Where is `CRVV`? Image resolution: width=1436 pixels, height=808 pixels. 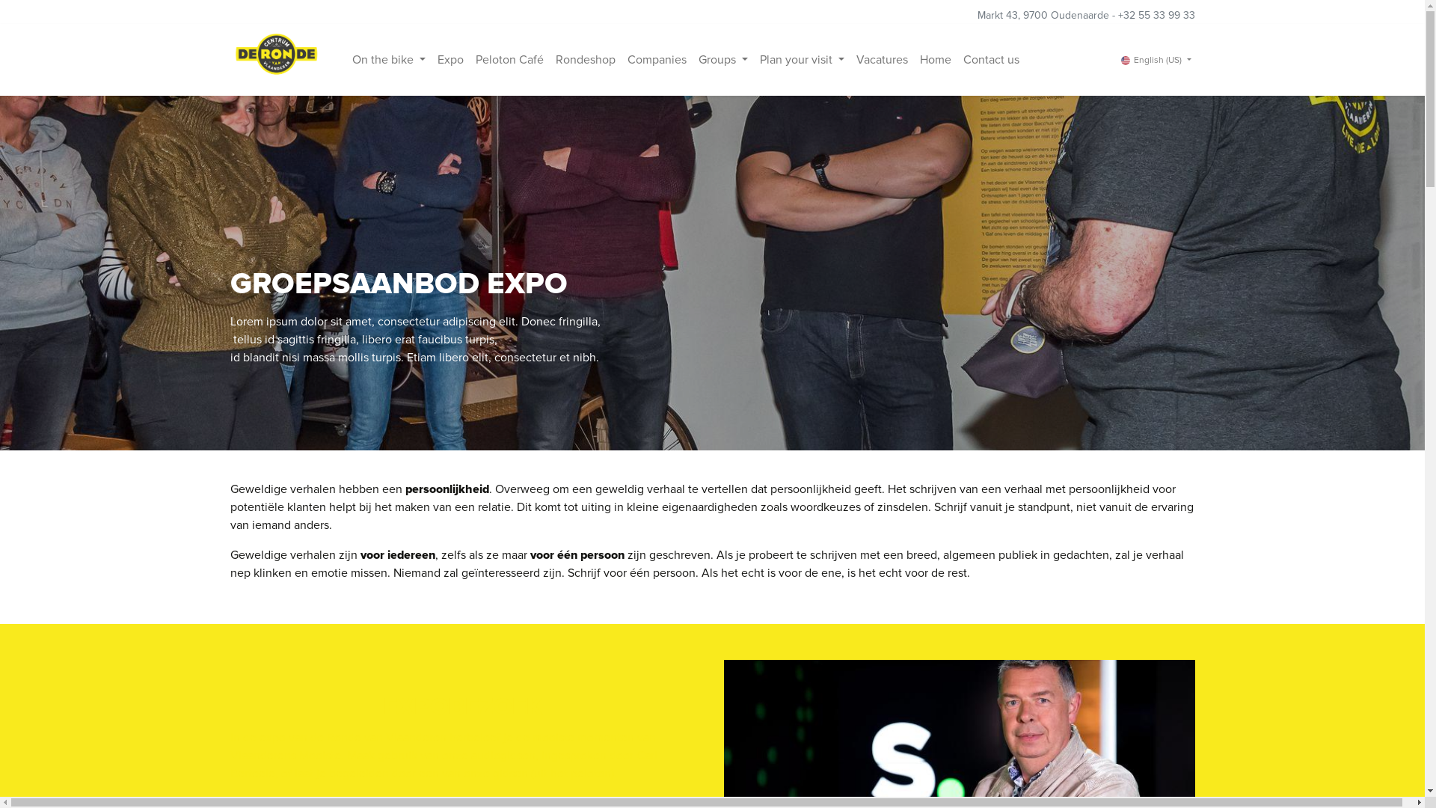 CRVV is located at coordinates (277, 60).